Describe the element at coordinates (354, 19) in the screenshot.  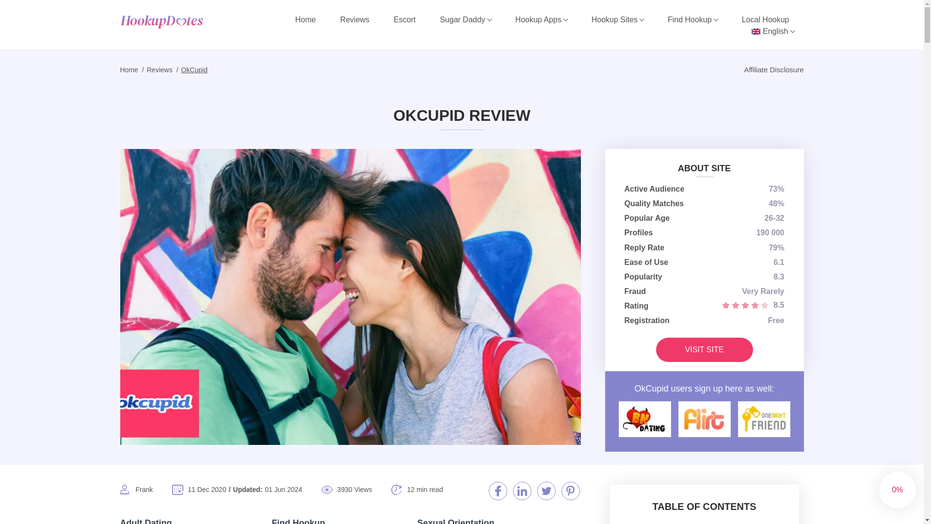
I see `Reviews` at that location.